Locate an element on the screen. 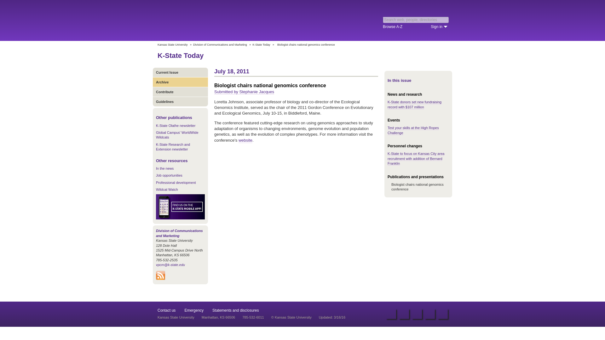 This screenshot has height=340, width=605. In the news is located at coordinates (165, 168).